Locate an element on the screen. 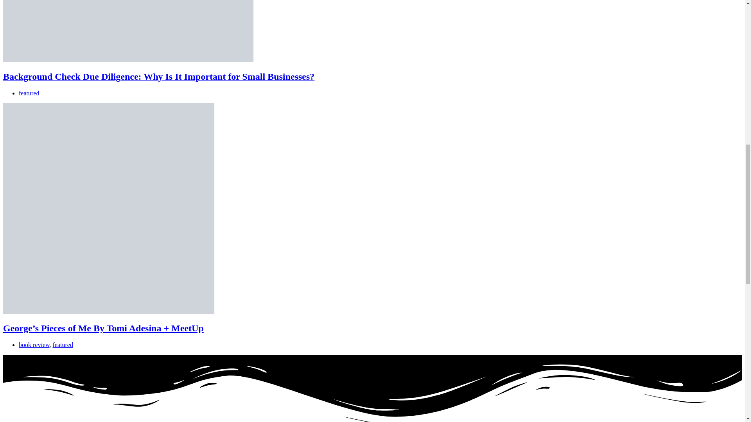 This screenshot has width=751, height=422. featured is located at coordinates (63, 345).